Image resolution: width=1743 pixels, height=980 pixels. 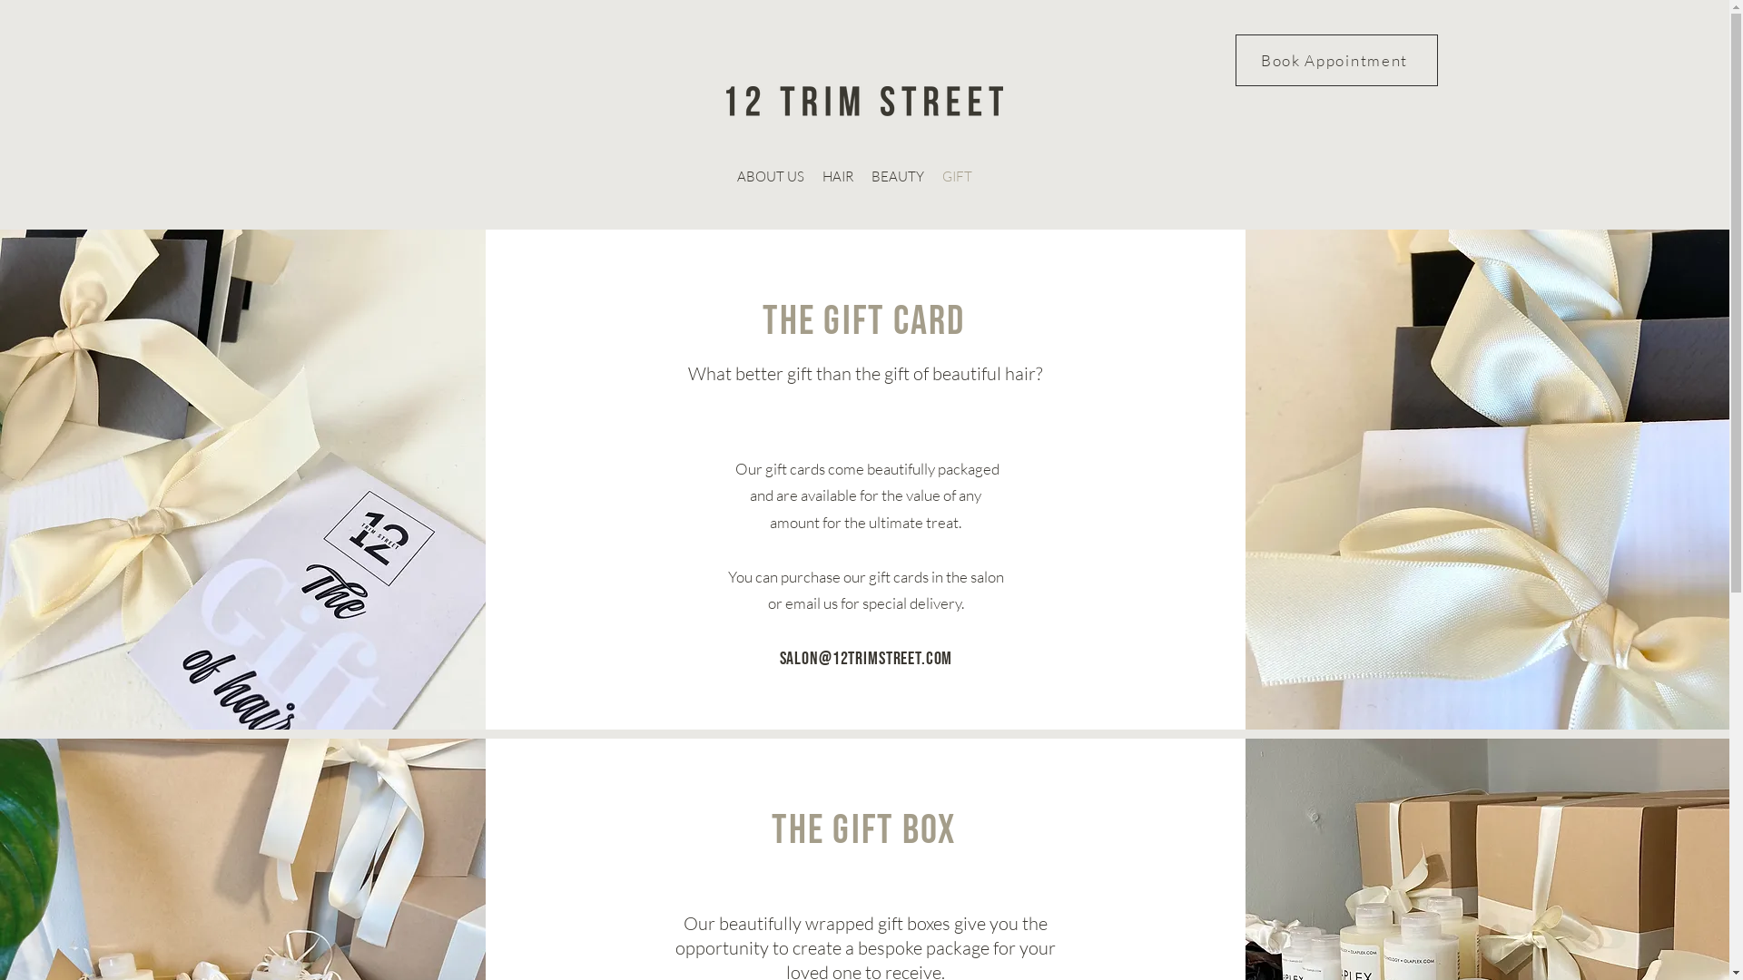 I want to click on HAIR, so click(x=838, y=176).